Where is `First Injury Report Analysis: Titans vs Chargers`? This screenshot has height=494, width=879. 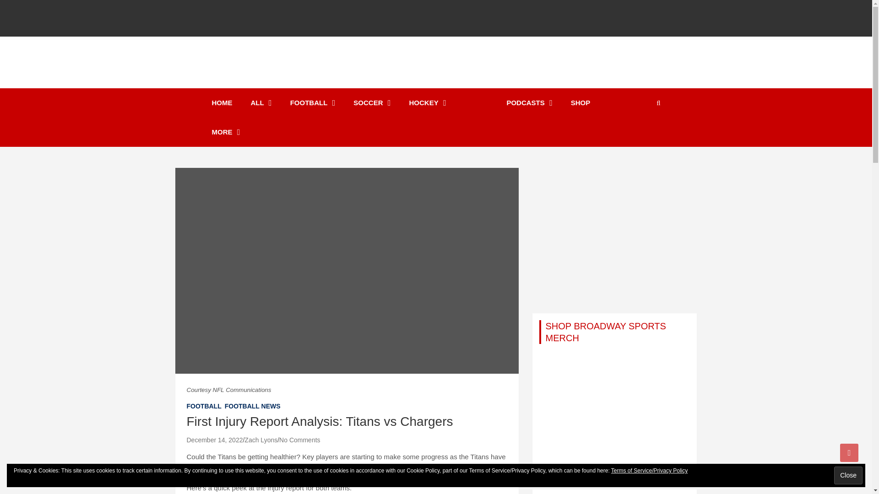
First Injury Report Analysis: Titans vs Chargers is located at coordinates (215, 440).